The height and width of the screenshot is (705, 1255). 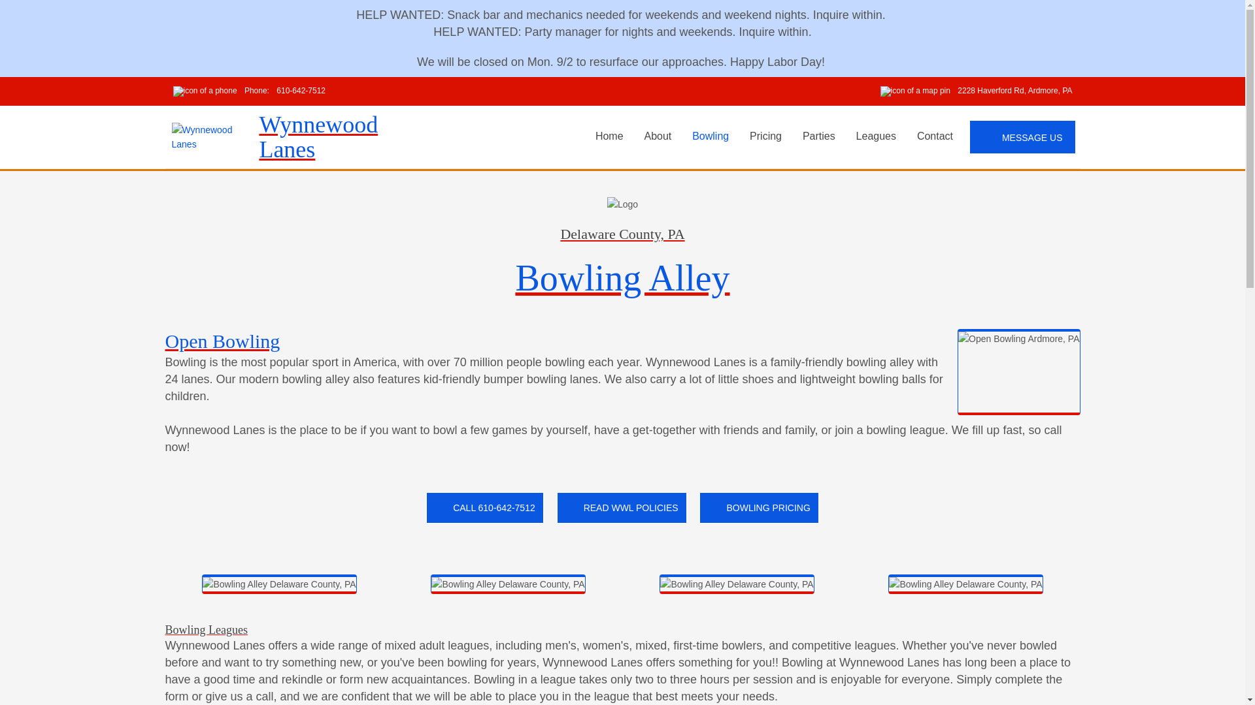 What do you see at coordinates (977, 91) in the screenshot?
I see `2228 Haverford Rd, Ardmore, PA` at bounding box center [977, 91].